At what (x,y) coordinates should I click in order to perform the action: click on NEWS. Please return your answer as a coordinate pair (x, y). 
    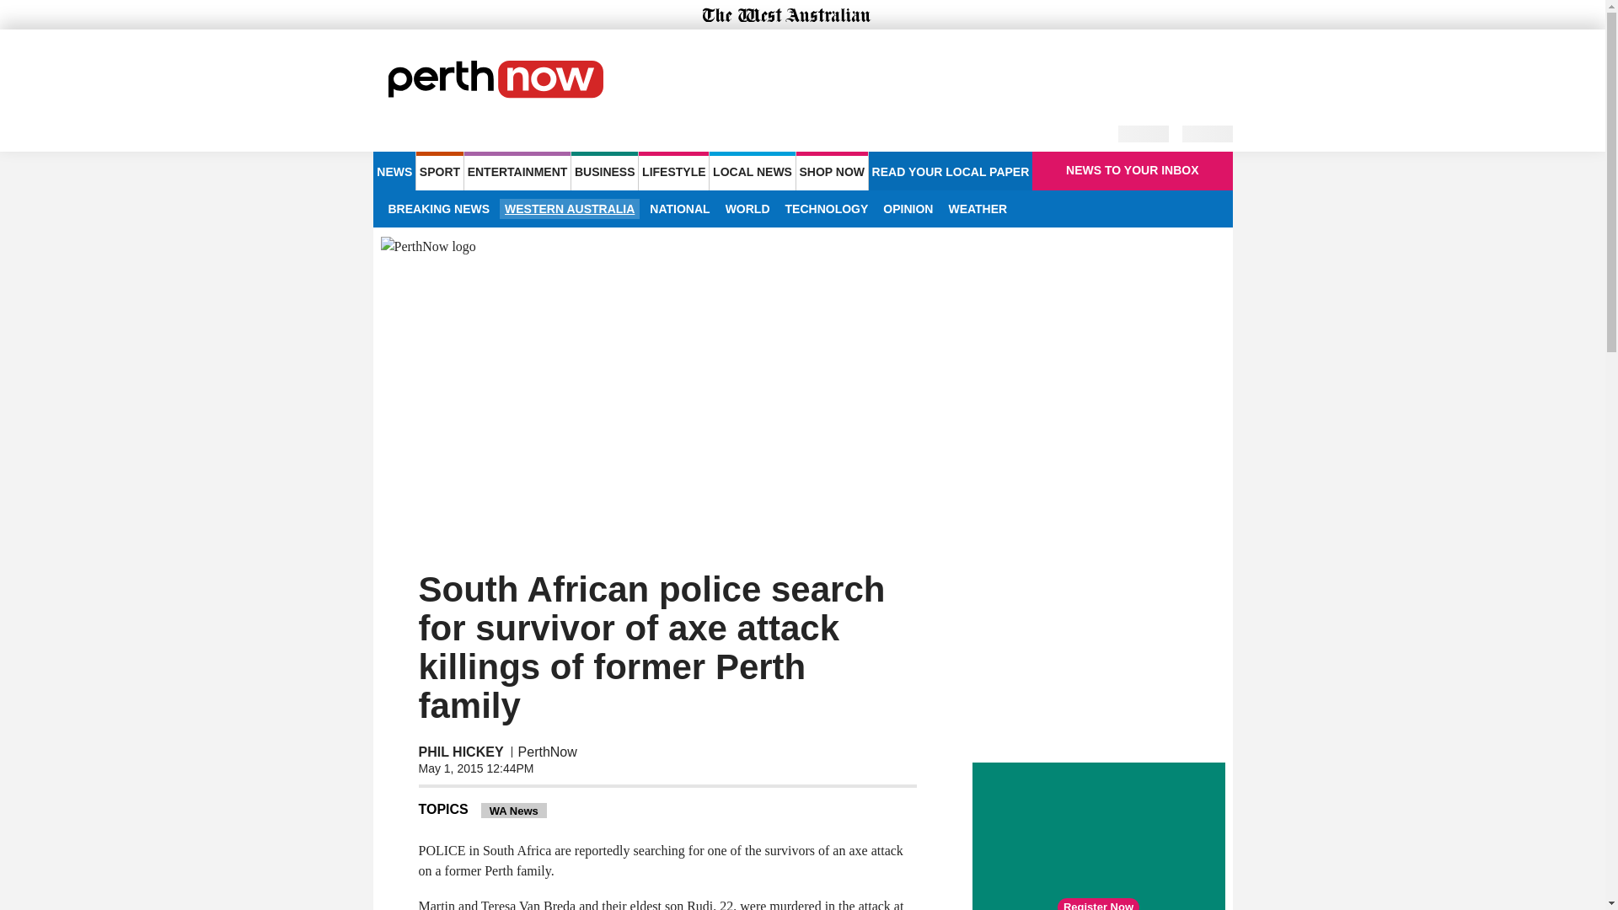
    Looking at the image, I should click on (394, 170).